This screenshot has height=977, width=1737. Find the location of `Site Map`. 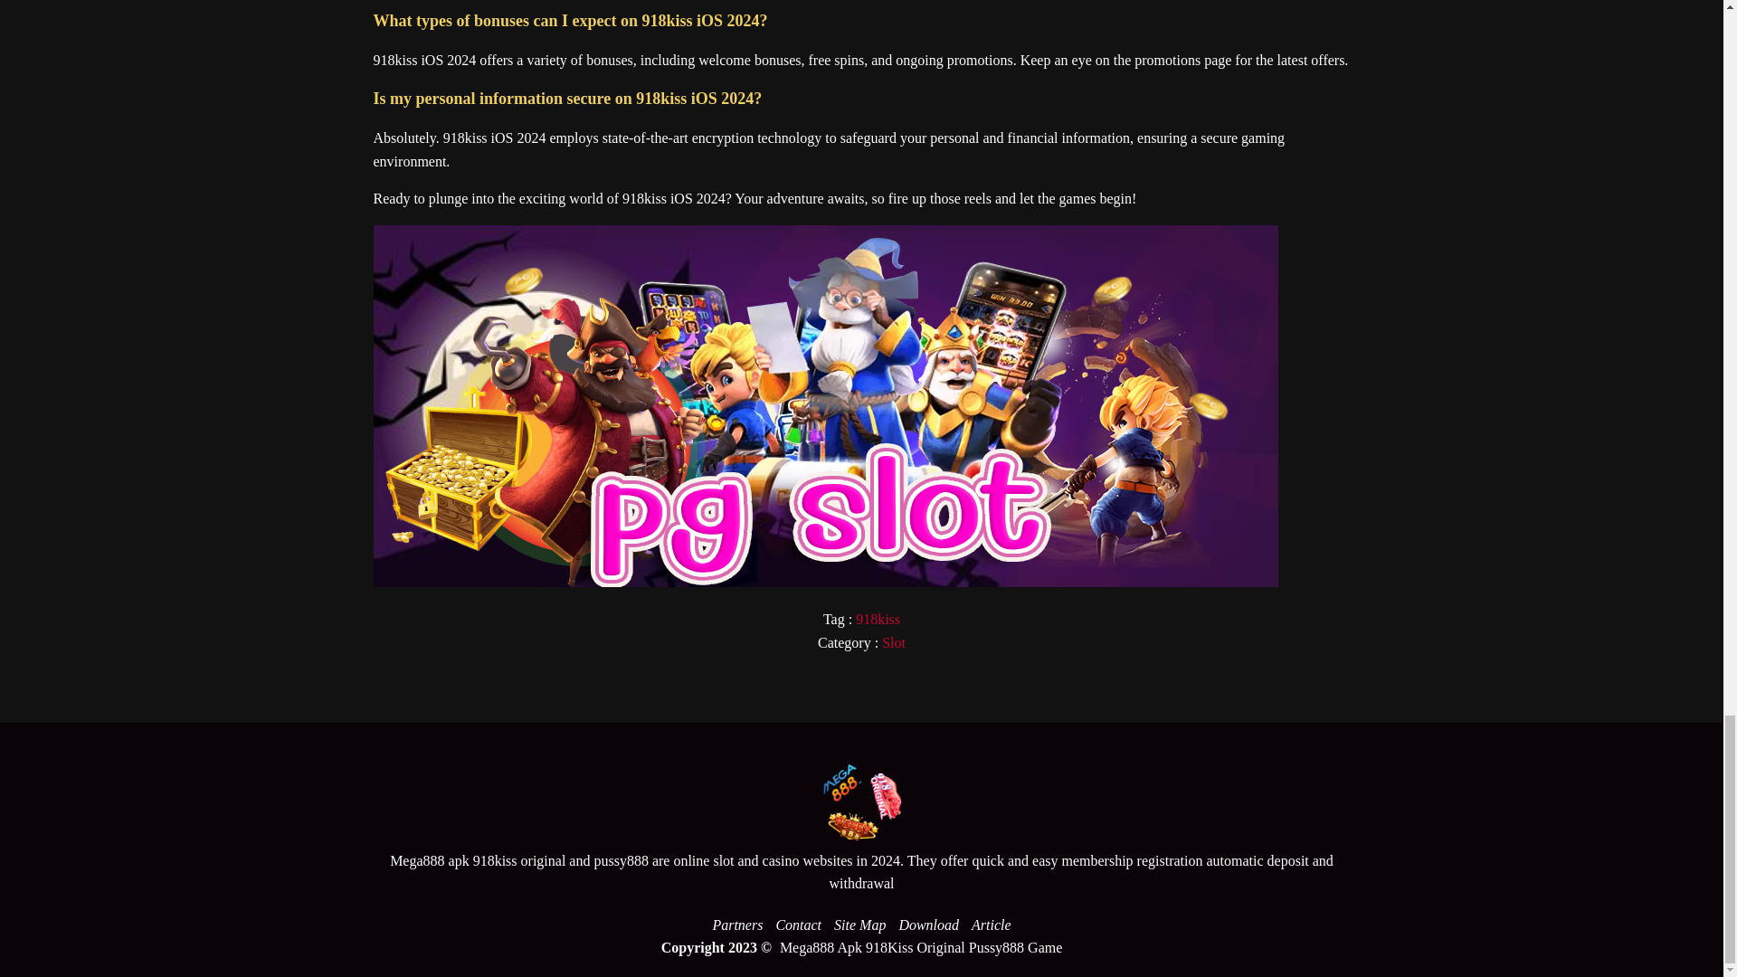

Site Map is located at coordinates (859, 925).